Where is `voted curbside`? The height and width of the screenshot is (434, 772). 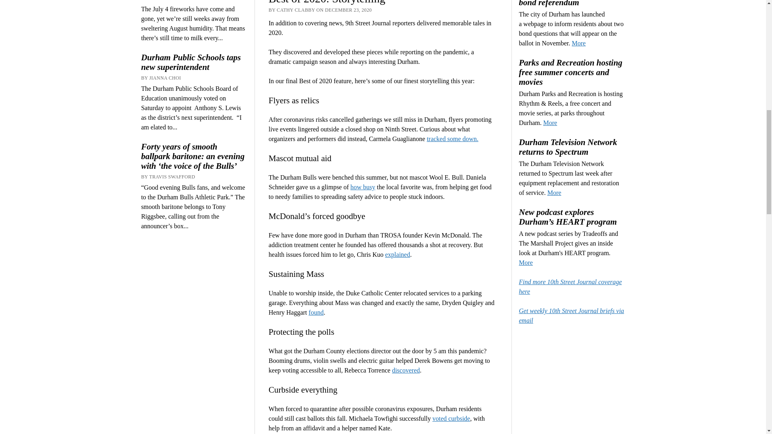 voted curbside is located at coordinates (451, 418).